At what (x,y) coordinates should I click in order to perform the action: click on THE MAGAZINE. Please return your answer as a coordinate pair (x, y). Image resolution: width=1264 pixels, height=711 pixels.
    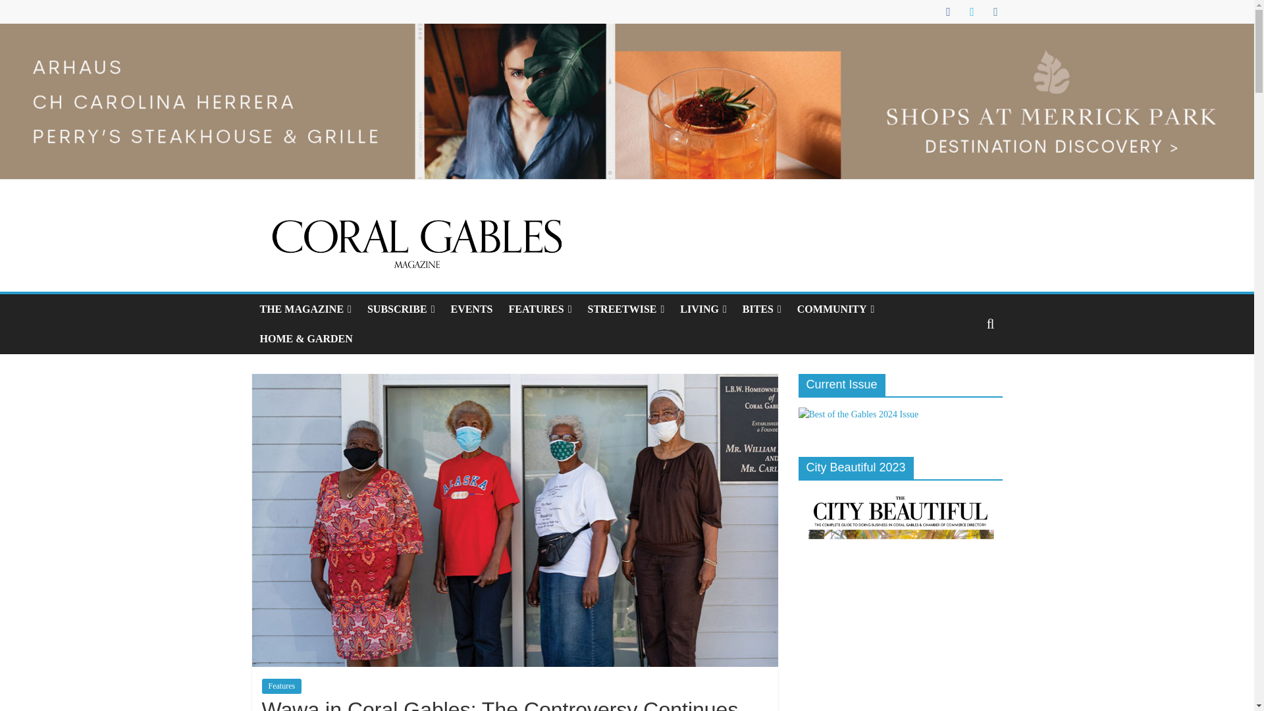
    Looking at the image, I should click on (305, 309).